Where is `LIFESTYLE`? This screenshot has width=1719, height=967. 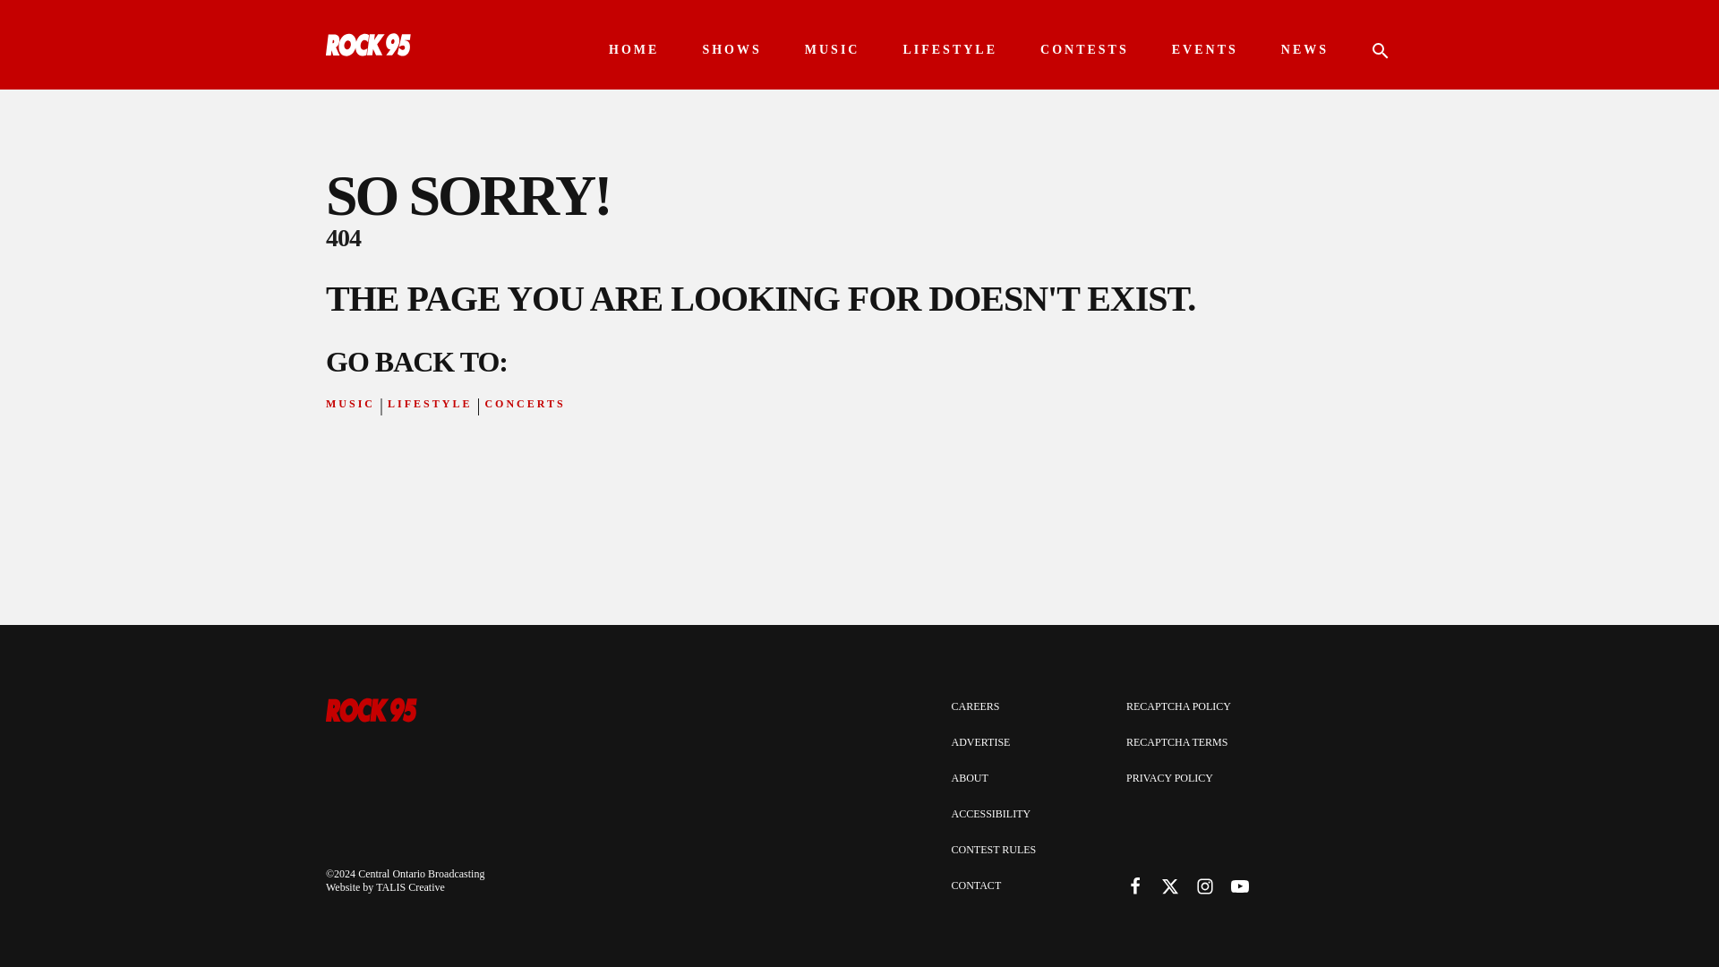 LIFESTYLE is located at coordinates (430, 404).